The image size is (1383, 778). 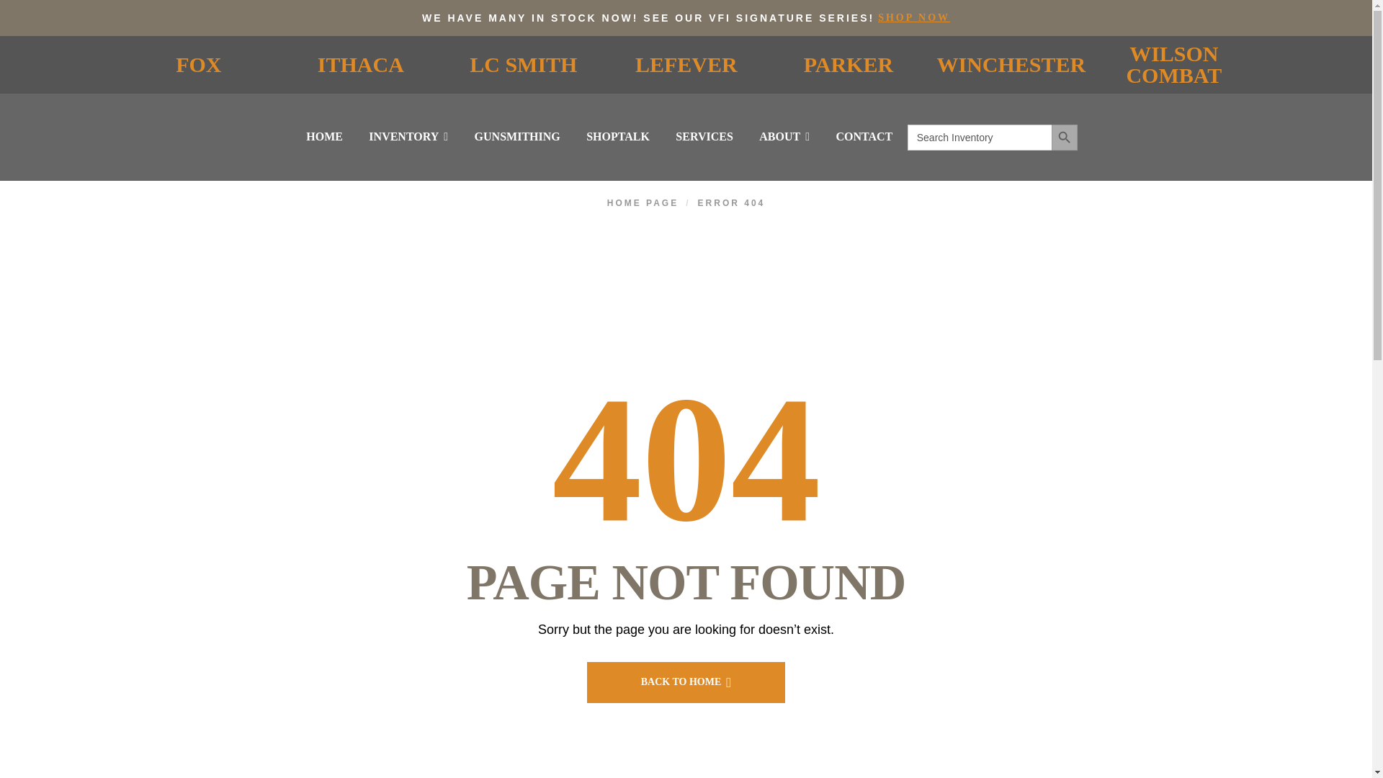 I want to click on SHOP NOW, so click(x=914, y=17).